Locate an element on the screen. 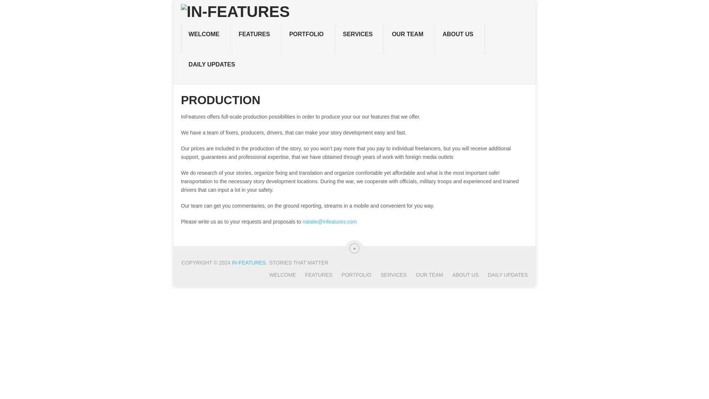 The height and width of the screenshot is (399, 709). OUR TEAM is located at coordinates (425, 274).